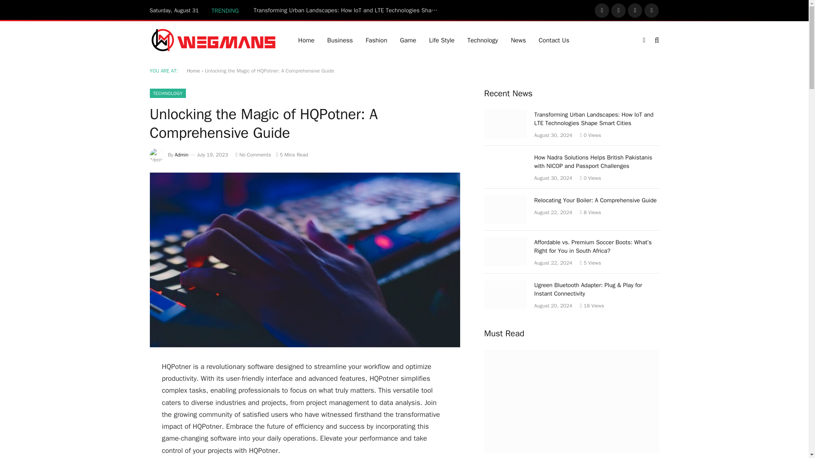  Describe the element at coordinates (193, 70) in the screenshot. I see `Home` at that location.